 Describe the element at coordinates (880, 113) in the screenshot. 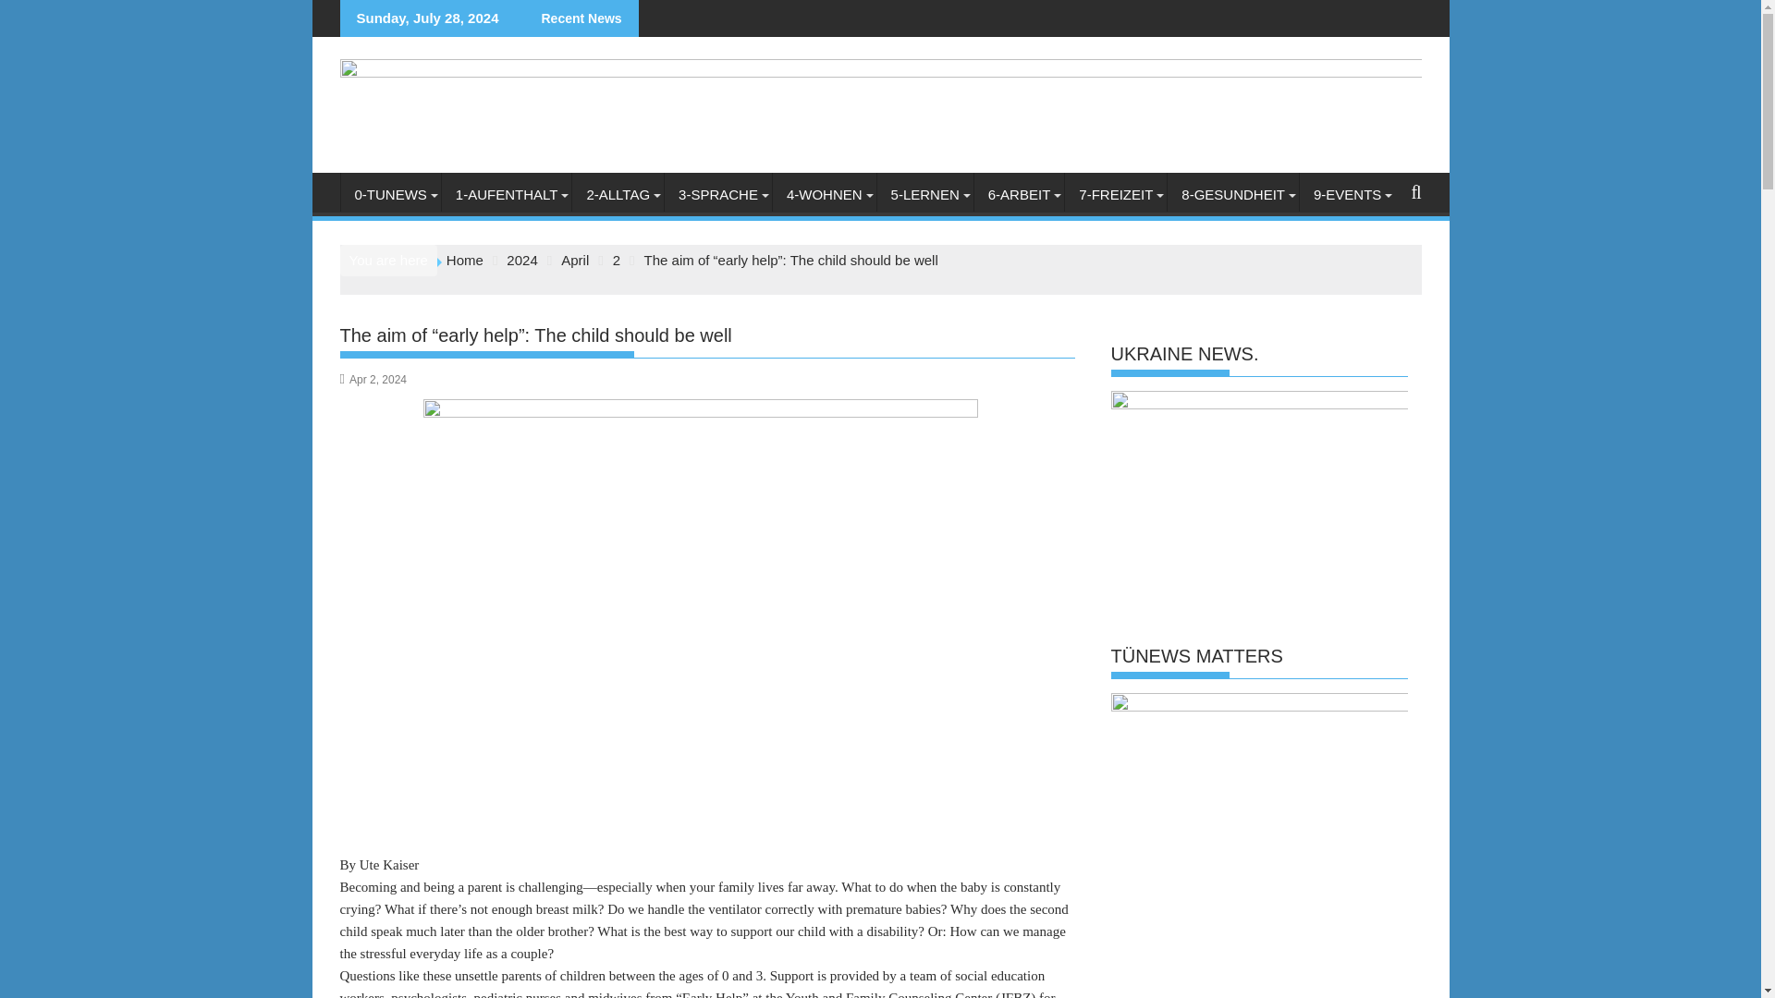

I see `tuenews` at that location.